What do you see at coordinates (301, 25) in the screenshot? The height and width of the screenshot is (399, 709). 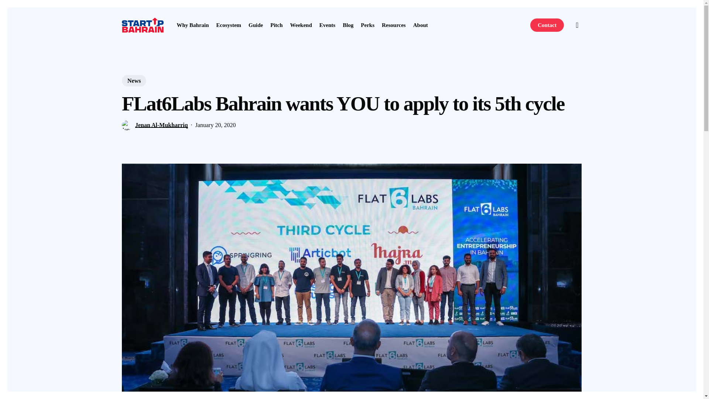 I see `Weekend` at bounding box center [301, 25].